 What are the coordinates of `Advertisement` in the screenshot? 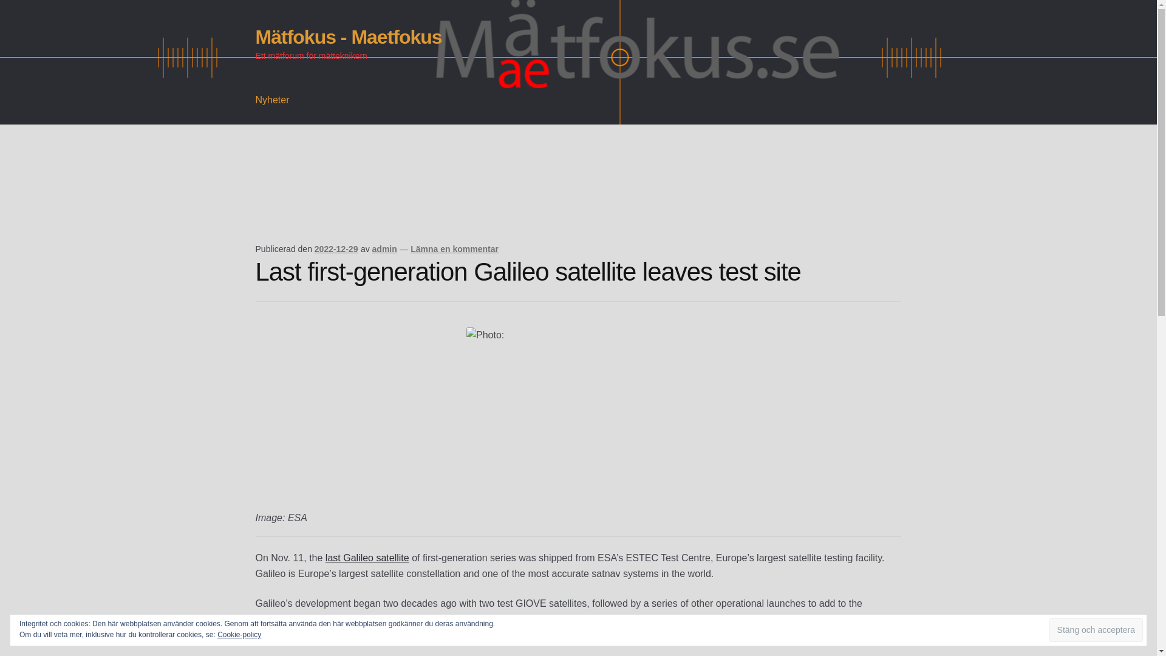 It's located at (476, 200).